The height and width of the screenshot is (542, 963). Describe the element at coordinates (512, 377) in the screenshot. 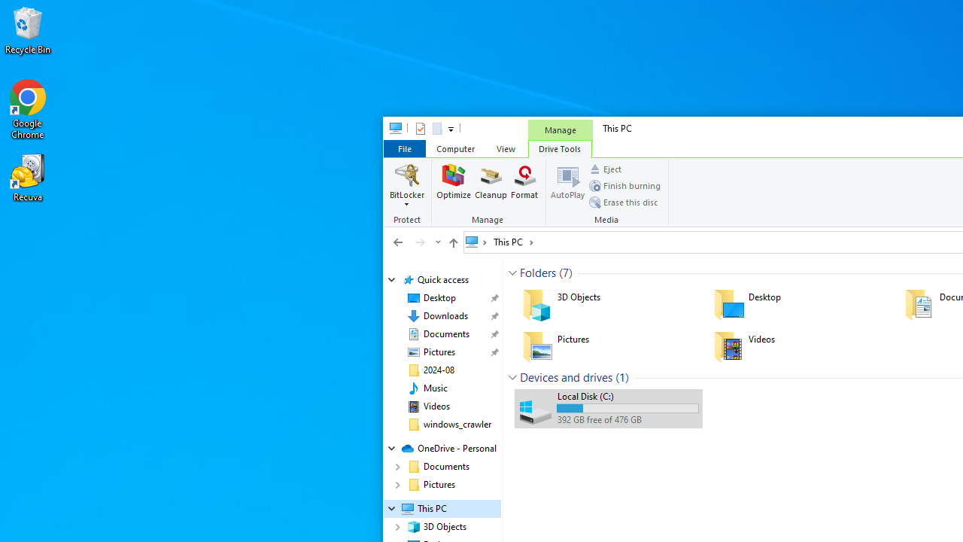

I see `Collapse Group` at that location.